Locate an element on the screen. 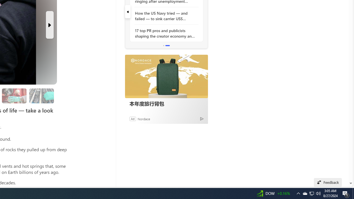 This screenshot has height=199, width=354. Researchers are still studying the samples is located at coordinates (41, 96).